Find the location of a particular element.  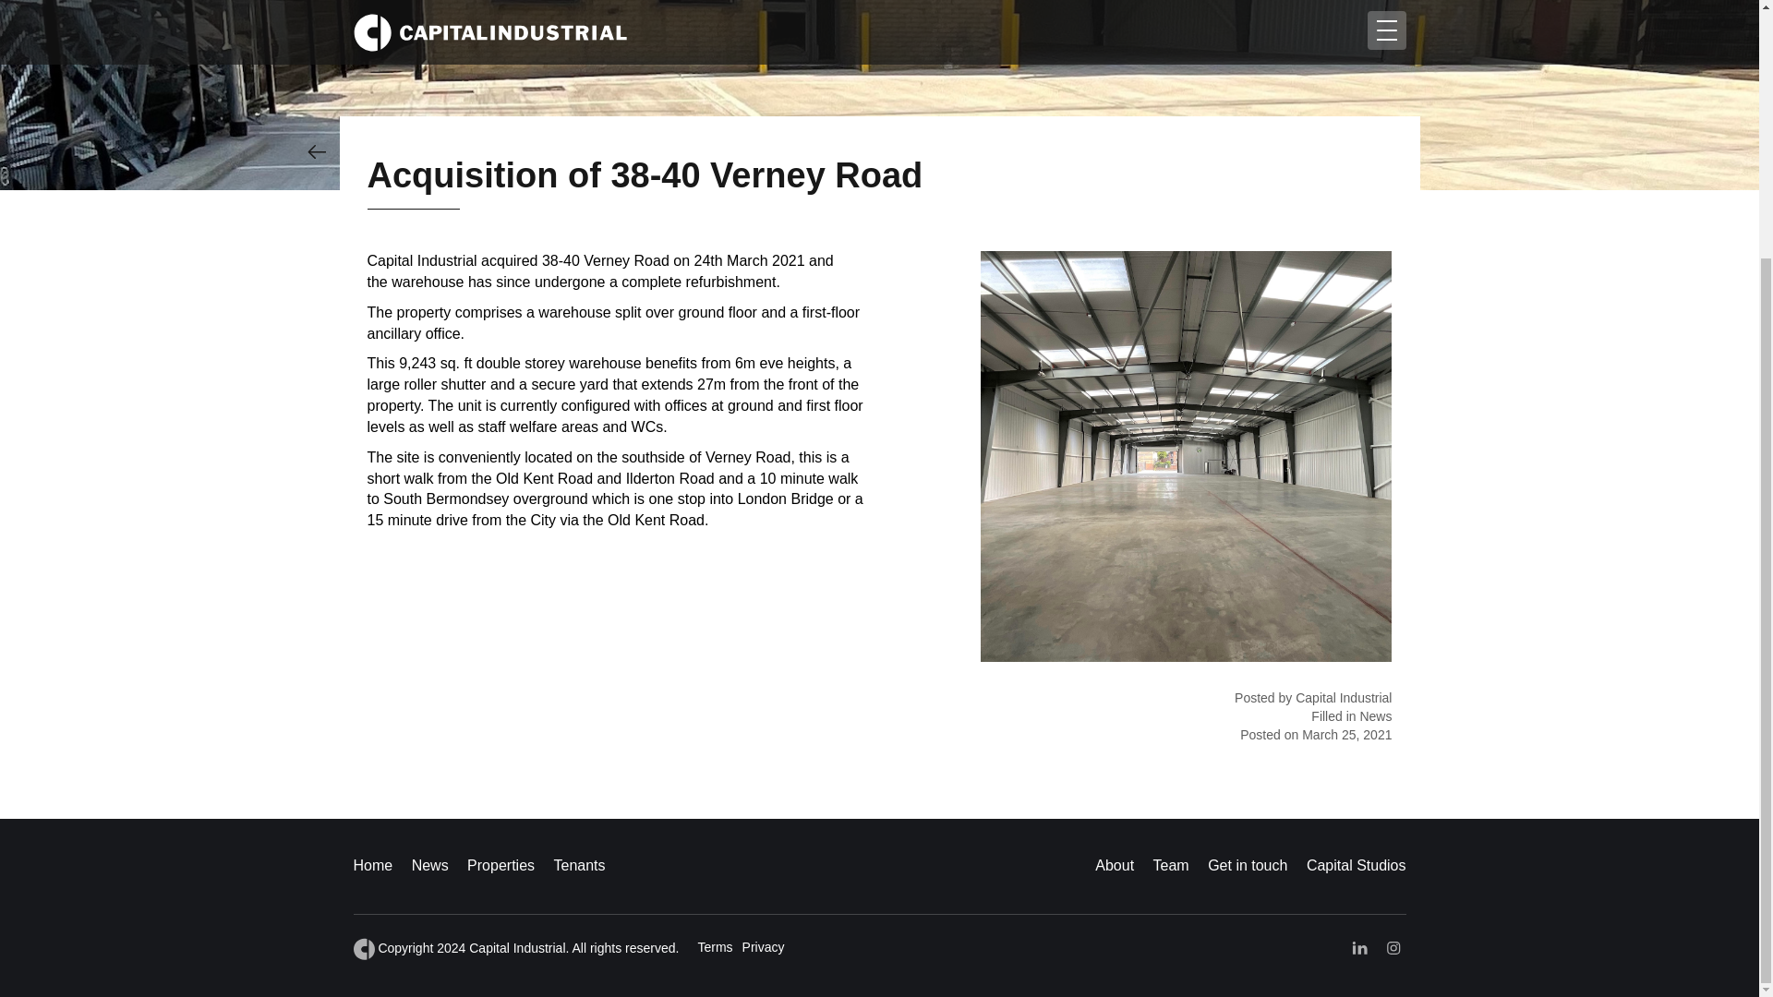

News is located at coordinates (429, 865).